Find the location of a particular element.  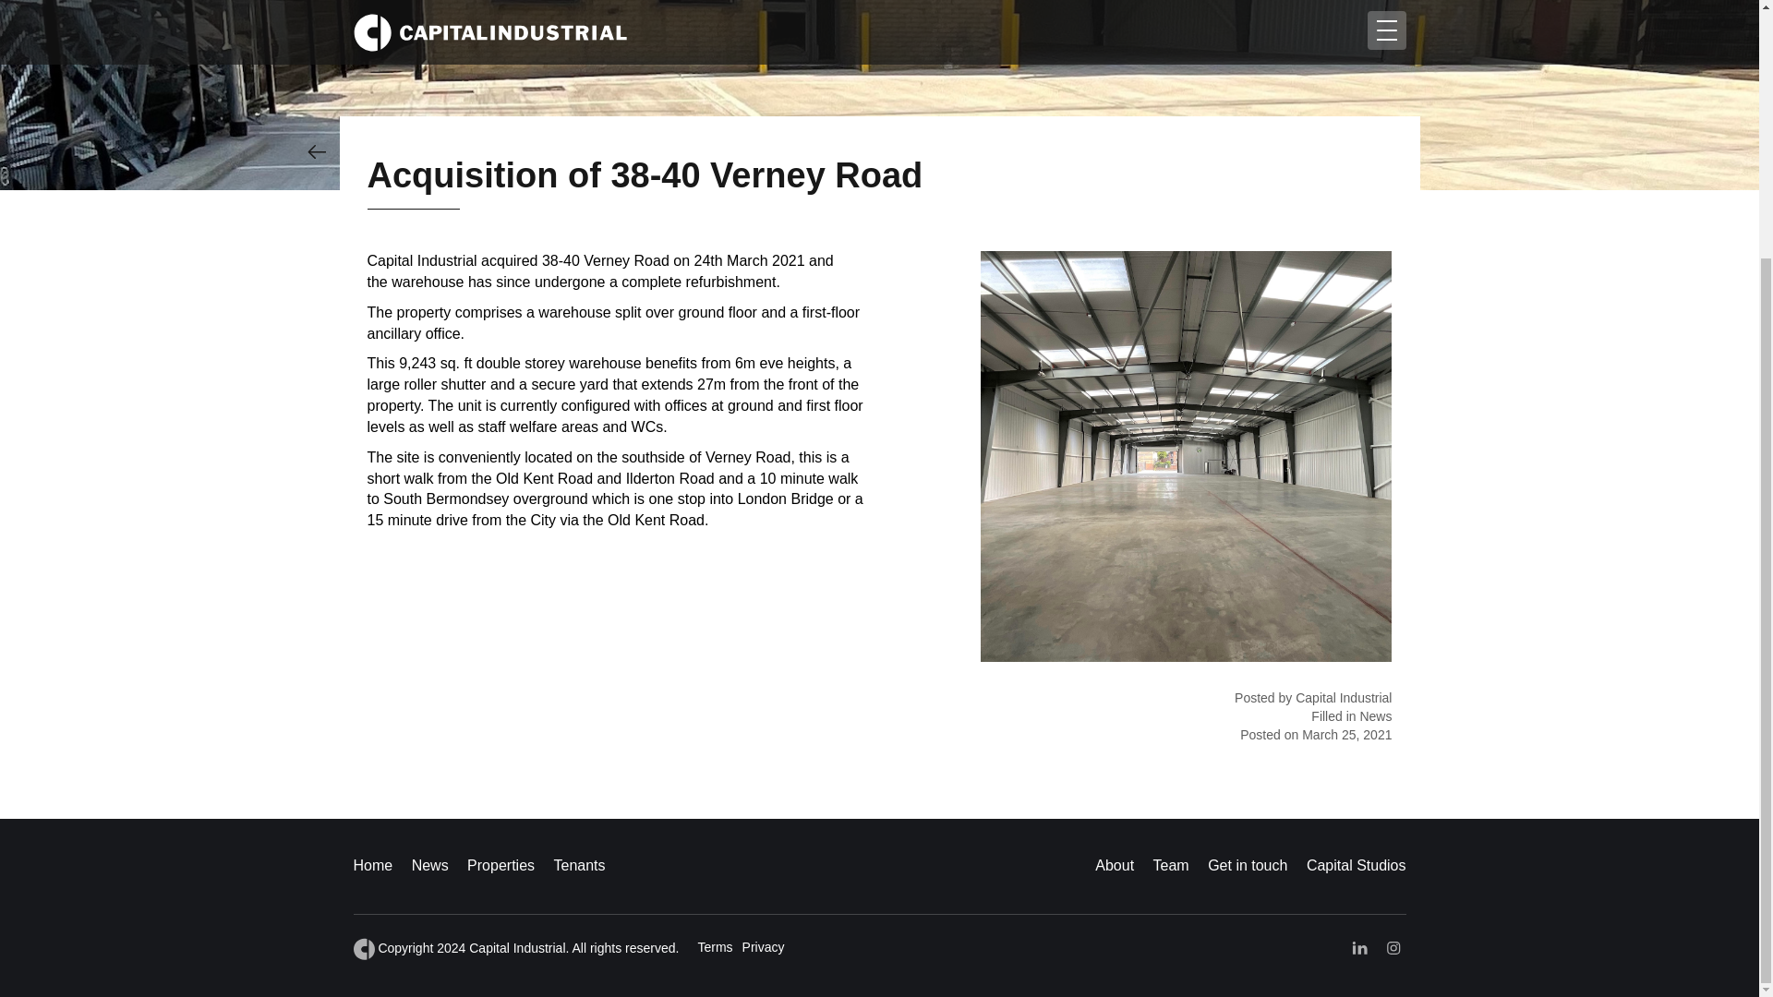

News is located at coordinates (429, 865).